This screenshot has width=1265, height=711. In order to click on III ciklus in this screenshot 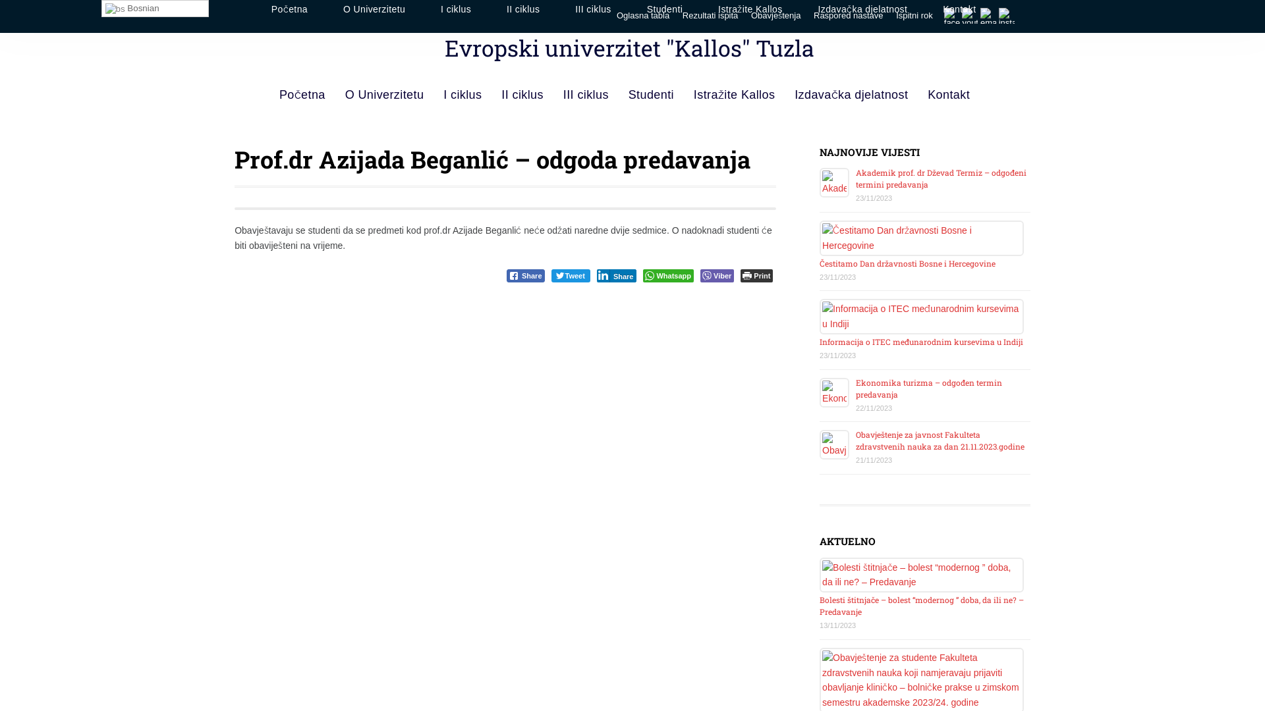, I will do `click(586, 95)`.